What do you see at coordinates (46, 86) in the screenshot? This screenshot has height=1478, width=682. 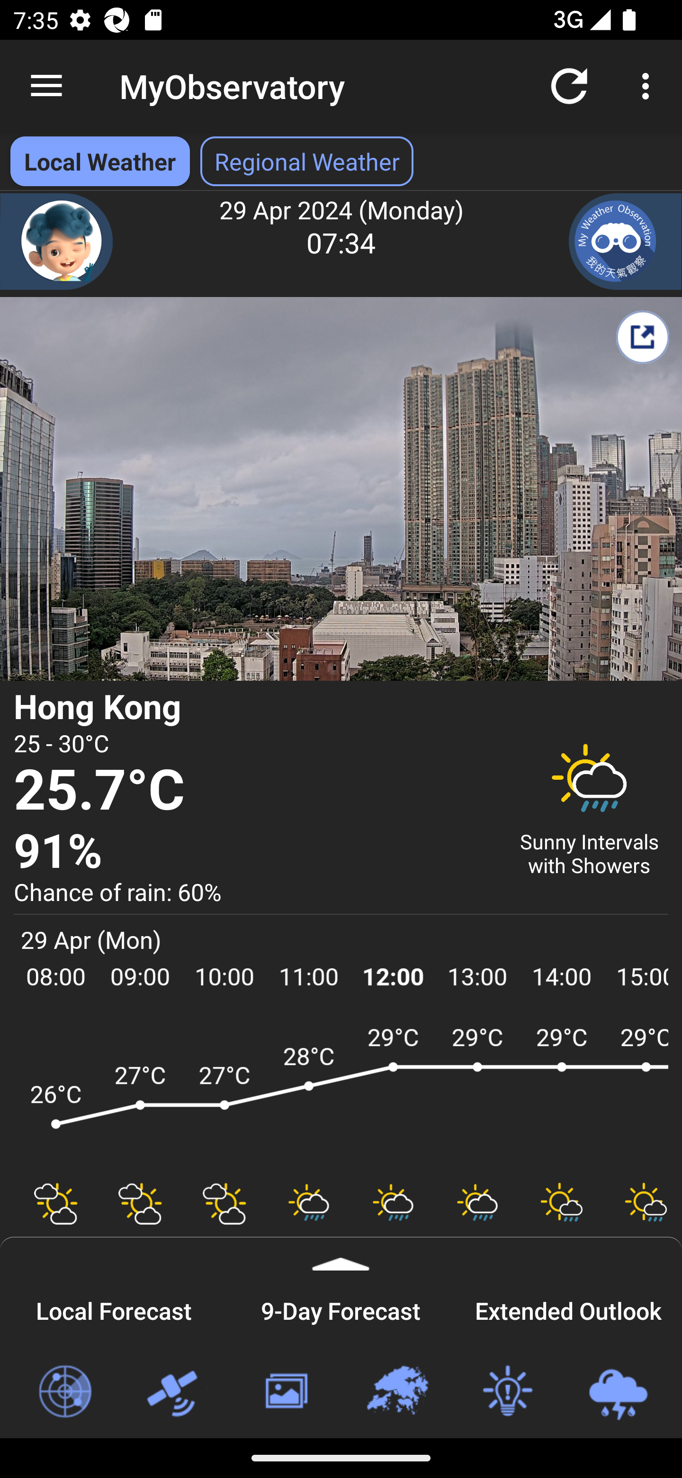 I see `Navigate up` at bounding box center [46, 86].